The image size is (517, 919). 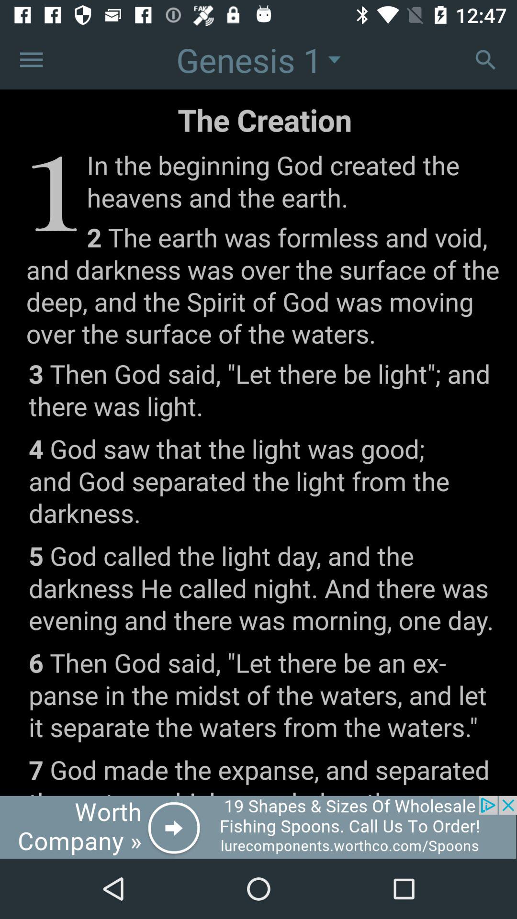 I want to click on search, so click(x=485, y=59).